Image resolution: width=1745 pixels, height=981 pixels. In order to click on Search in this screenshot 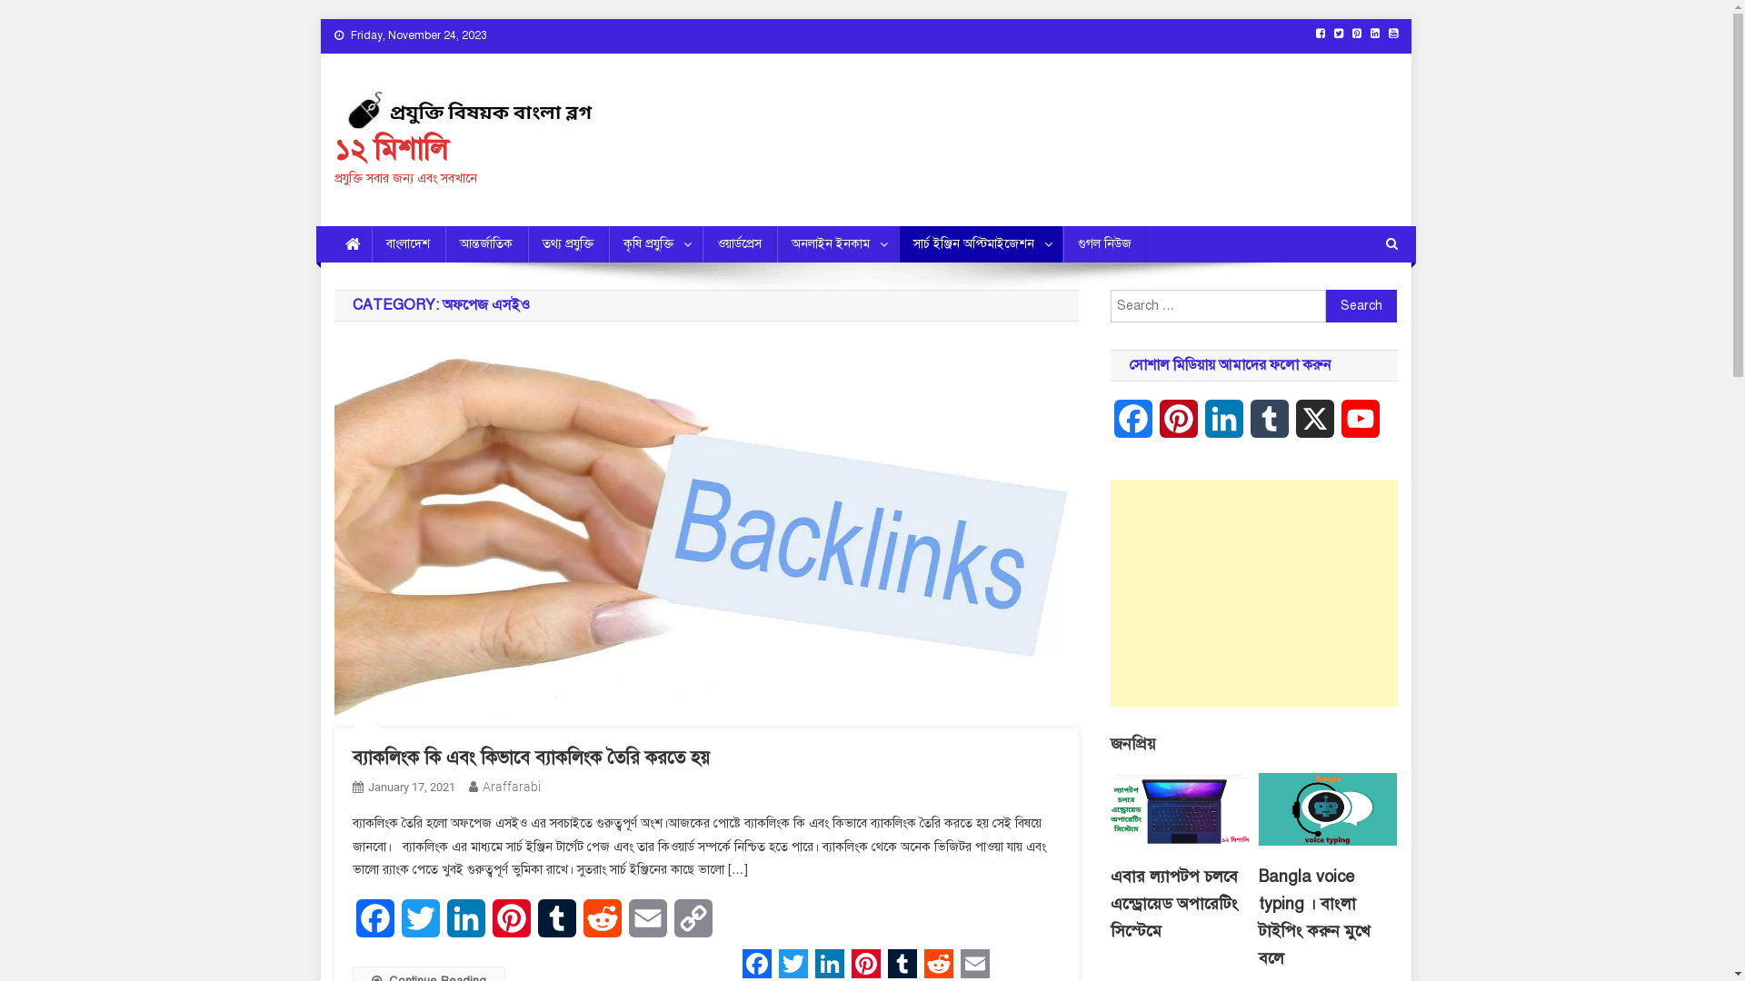, I will do `click(1359, 305)`.